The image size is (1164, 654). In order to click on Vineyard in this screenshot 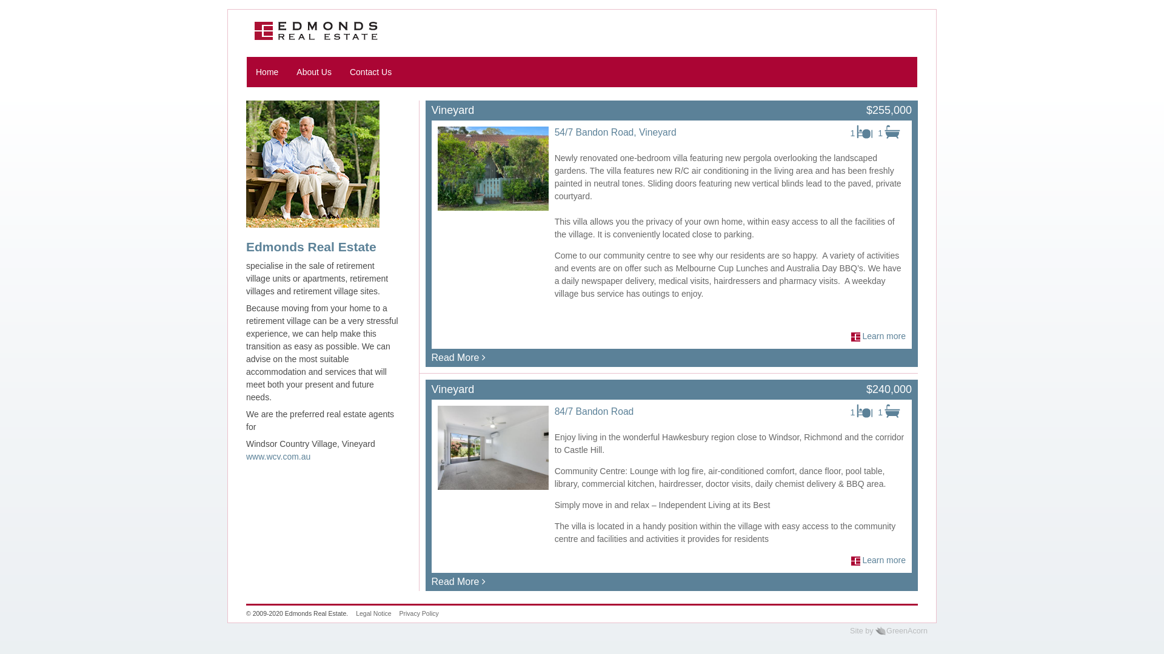, I will do `click(453, 110)`.